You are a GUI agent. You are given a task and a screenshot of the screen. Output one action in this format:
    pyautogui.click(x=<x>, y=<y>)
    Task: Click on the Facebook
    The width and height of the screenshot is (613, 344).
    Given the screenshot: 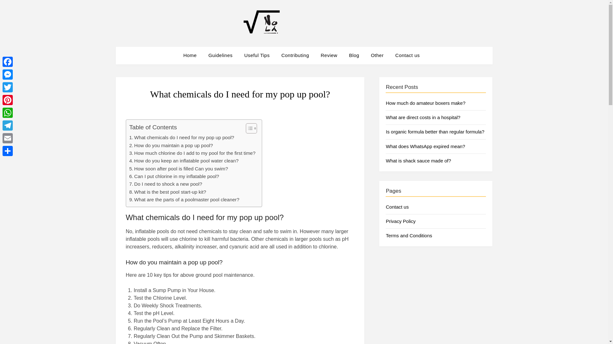 What is the action you would take?
    pyautogui.click(x=8, y=61)
    